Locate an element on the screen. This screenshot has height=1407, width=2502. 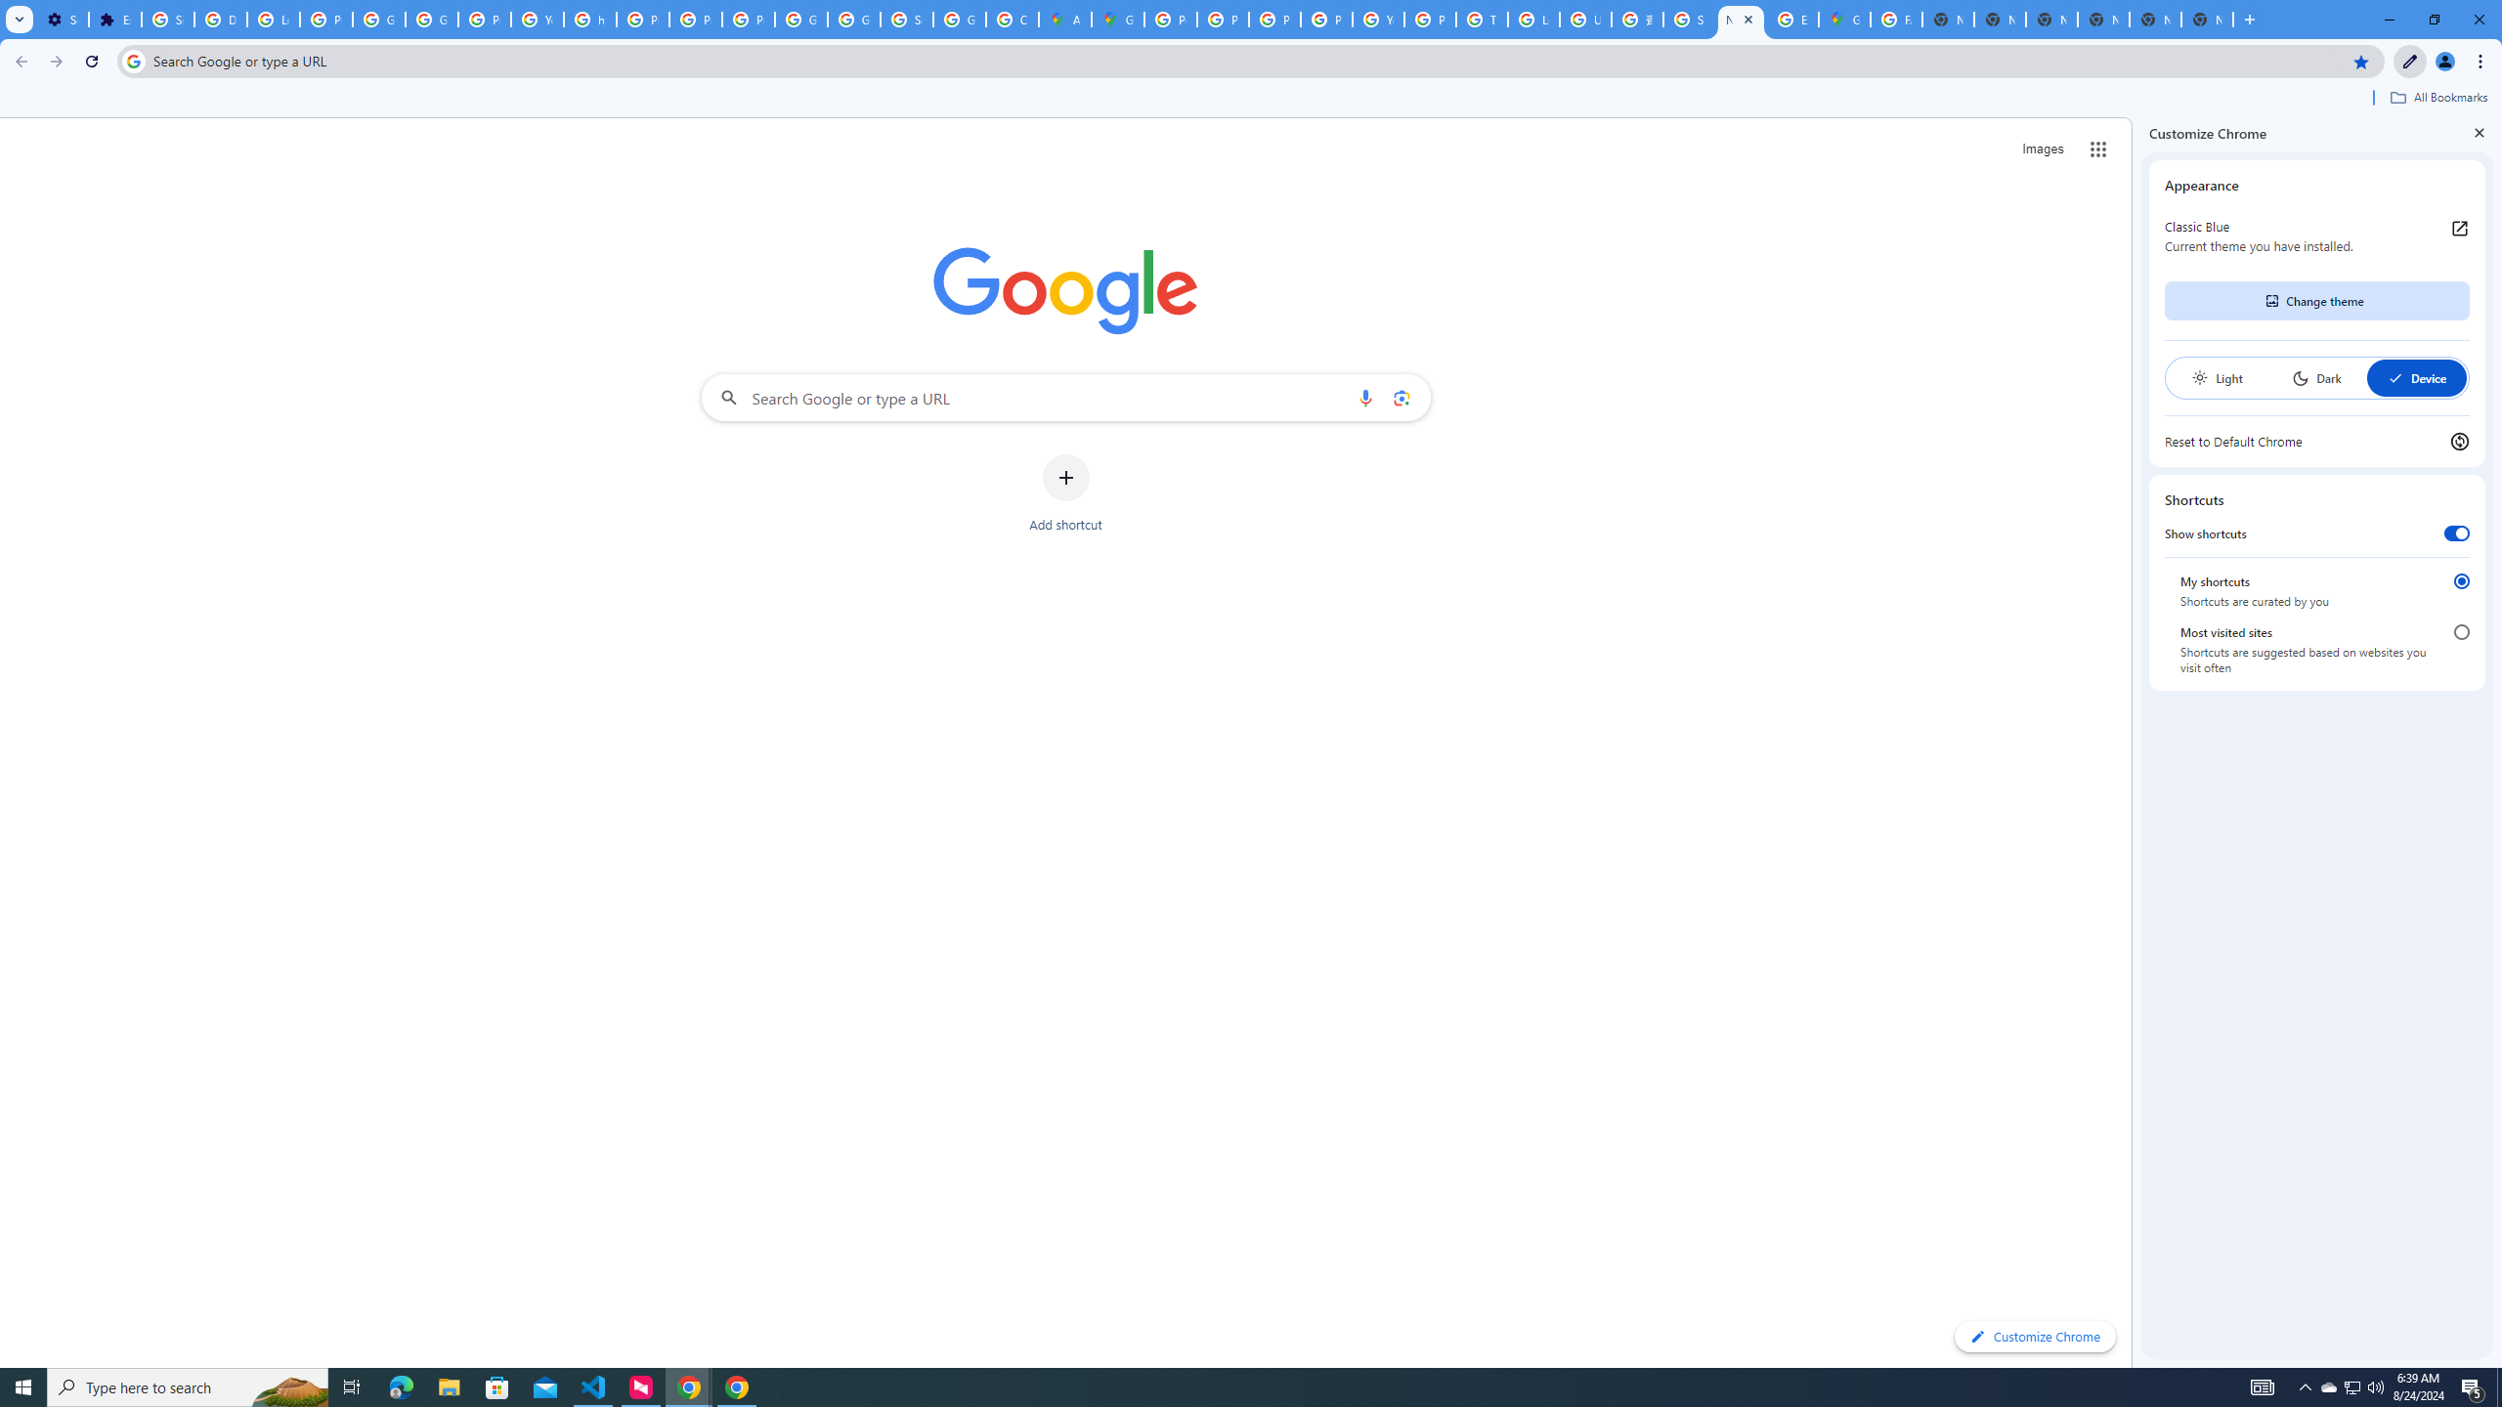
Privacy Help Center - Policies Help is located at coordinates (643, 20).